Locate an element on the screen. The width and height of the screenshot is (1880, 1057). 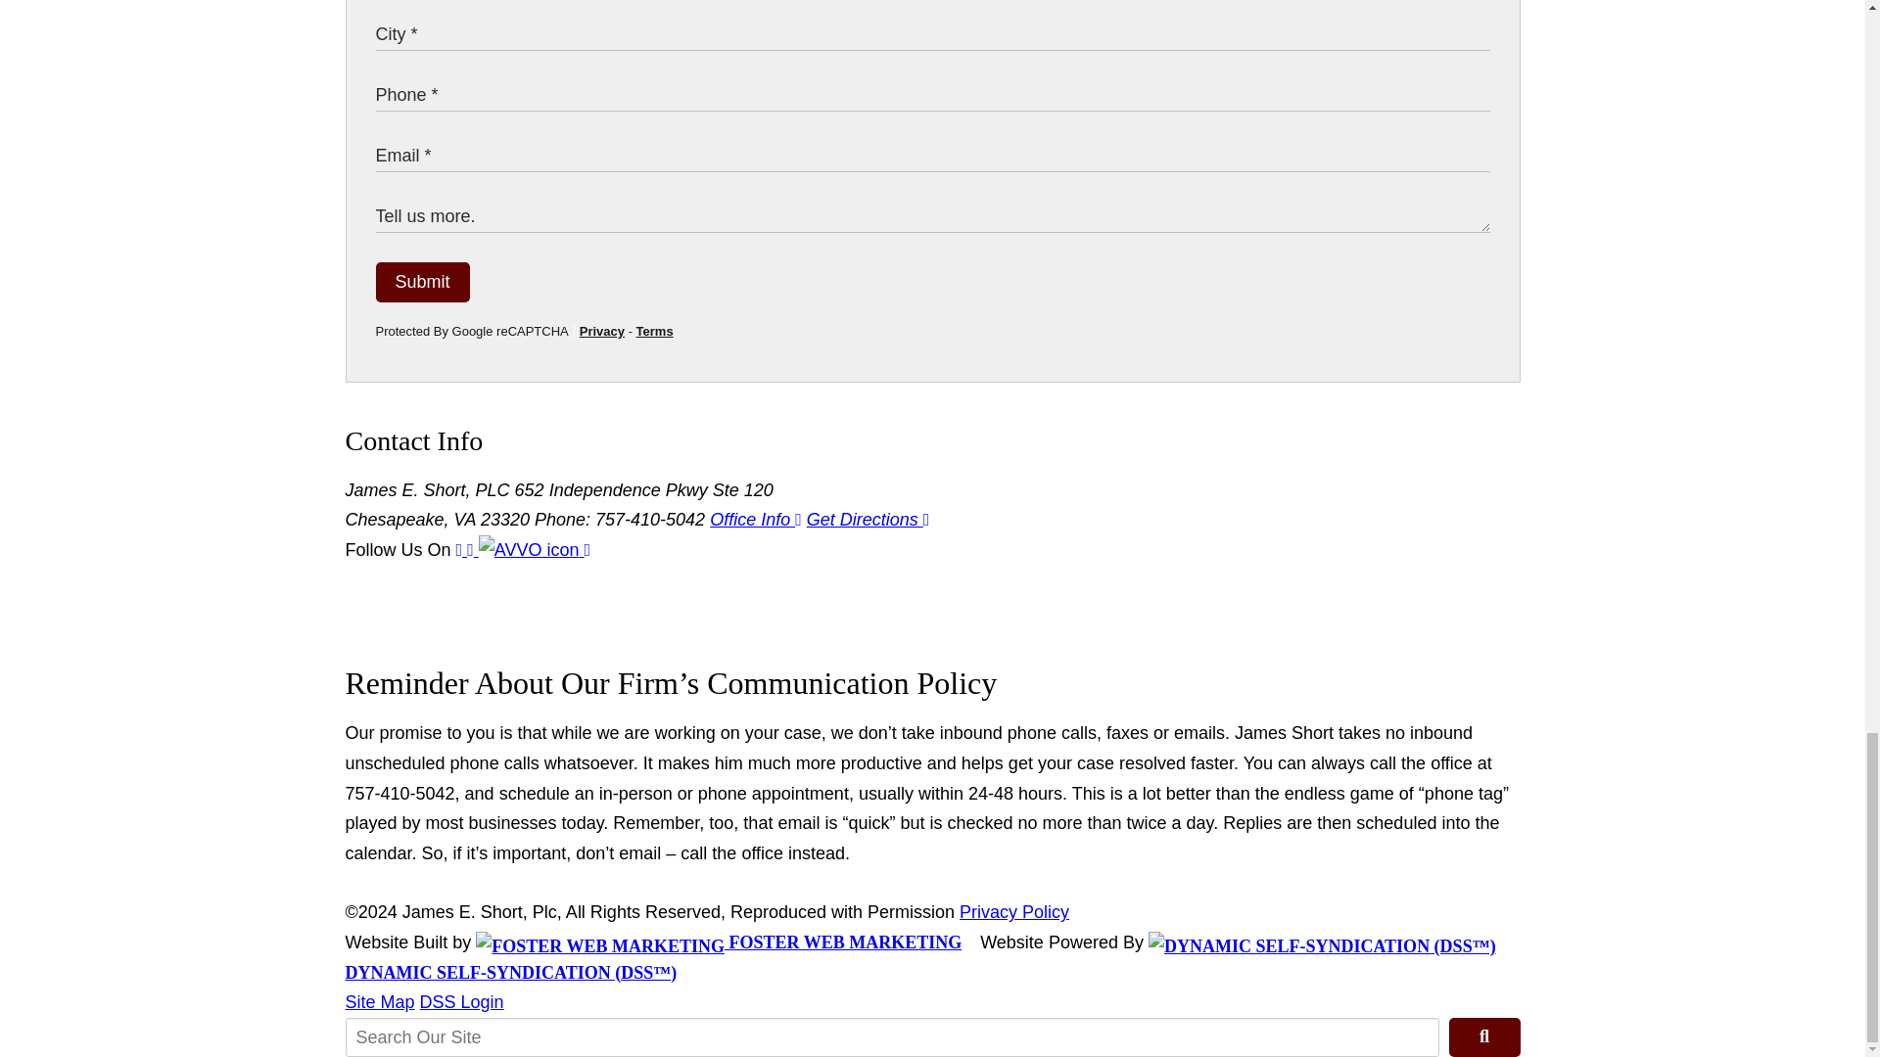
Privacy Policy is located at coordinates (1014, 912).